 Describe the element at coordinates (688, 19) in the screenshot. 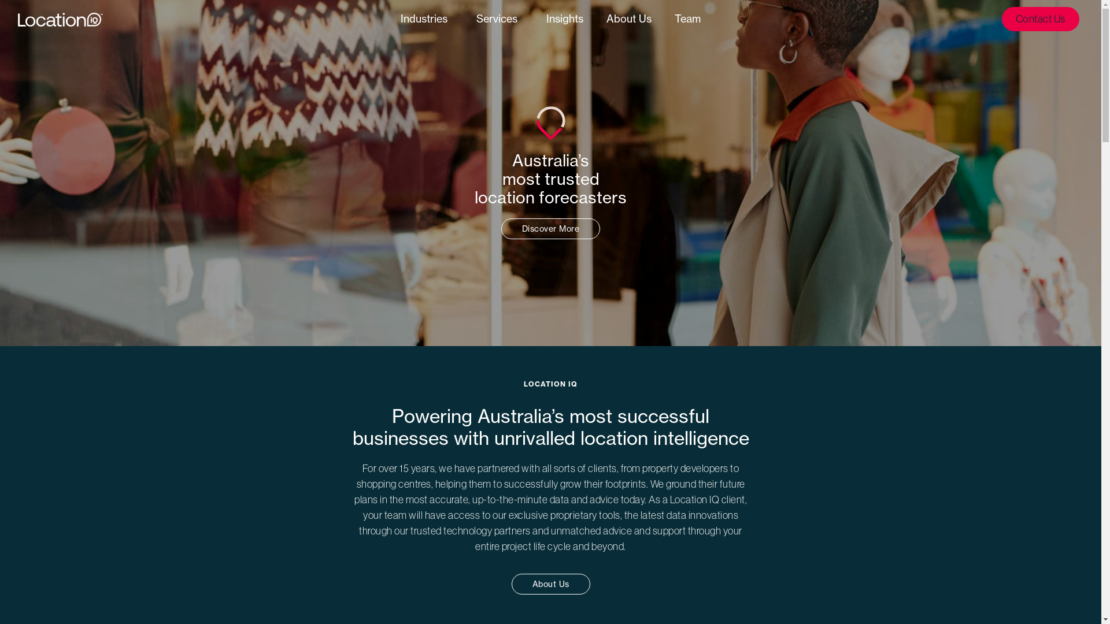

I see `Team` at that location.